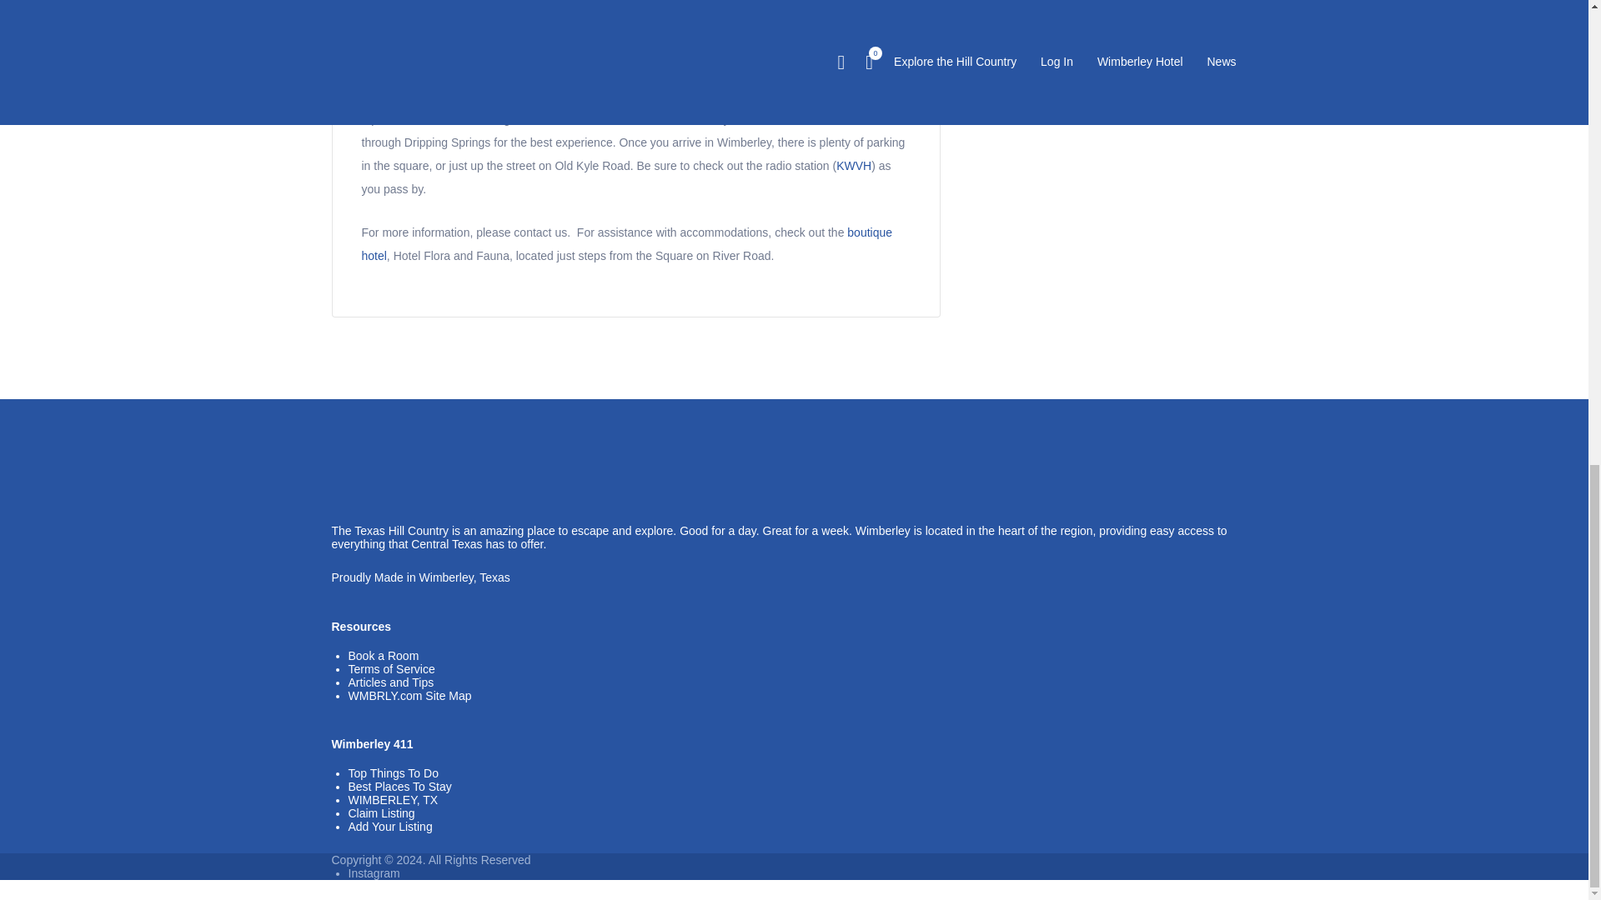 The height and width of the screenshot is (900, 1601). I want to click on KWVH, so click(853, 166).